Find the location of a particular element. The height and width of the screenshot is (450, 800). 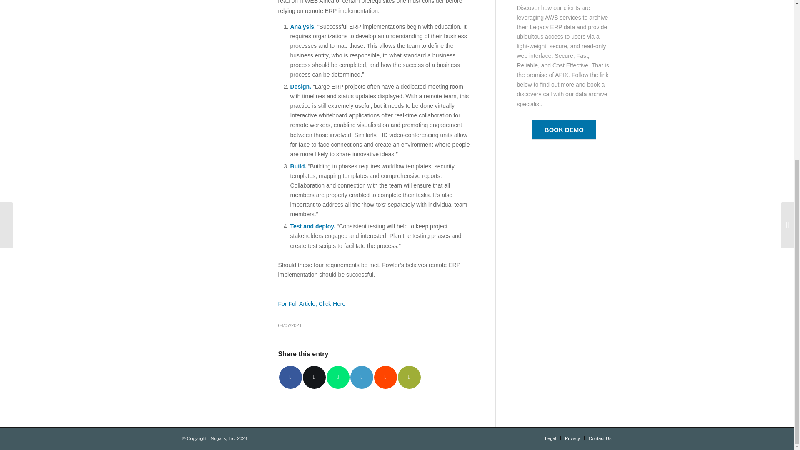

Privacy is located at coordinates (572, 438).